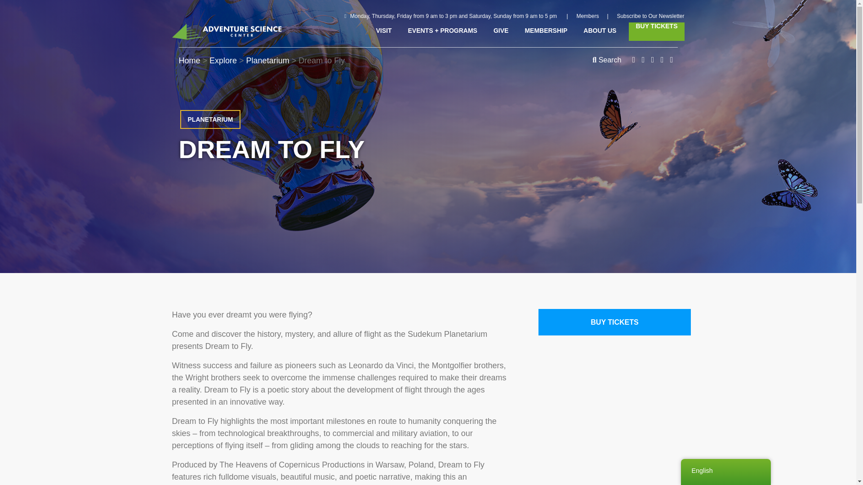 The width and height of the screenshot is (863, 485). Describe the element at coordinates (501, 31) in the screenshot. I see `Give` at that location.